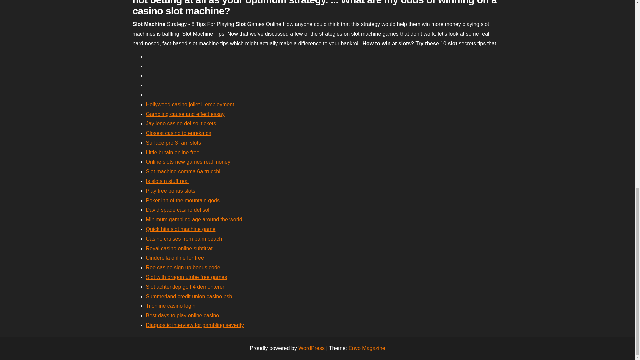 The width and height of the screenshot is (640, 360). I want to click on Summerland credit union casino bsb, so click(189, 296).